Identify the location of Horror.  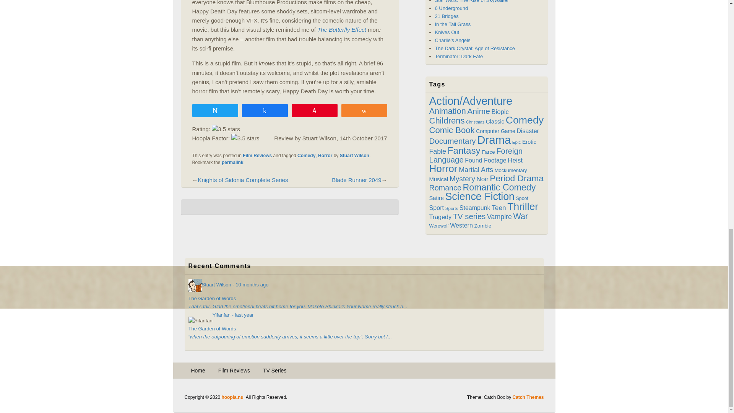
(325, 155).